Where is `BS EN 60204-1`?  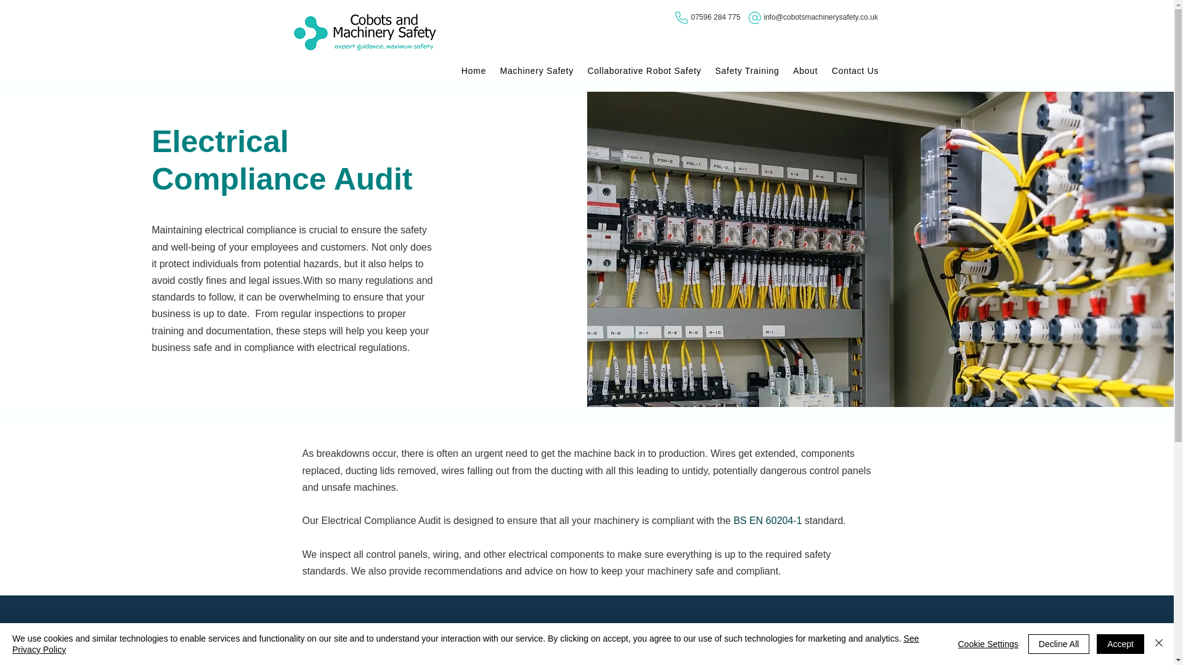
BS EN 60204-1 is located at coordinates (768, 521).